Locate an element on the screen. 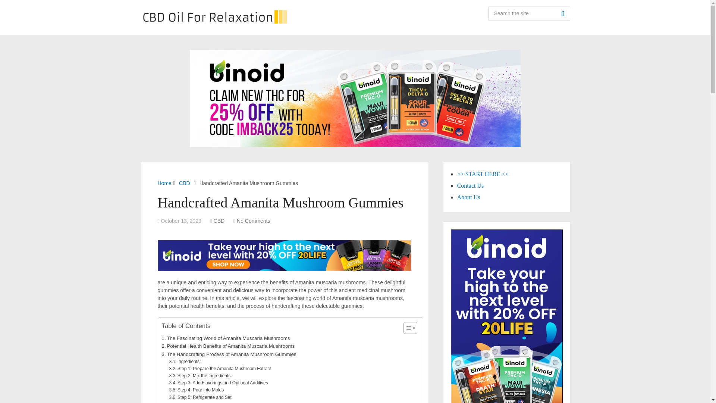  Step 5: Refrigerate and Set is located at coordinates (200, 397).